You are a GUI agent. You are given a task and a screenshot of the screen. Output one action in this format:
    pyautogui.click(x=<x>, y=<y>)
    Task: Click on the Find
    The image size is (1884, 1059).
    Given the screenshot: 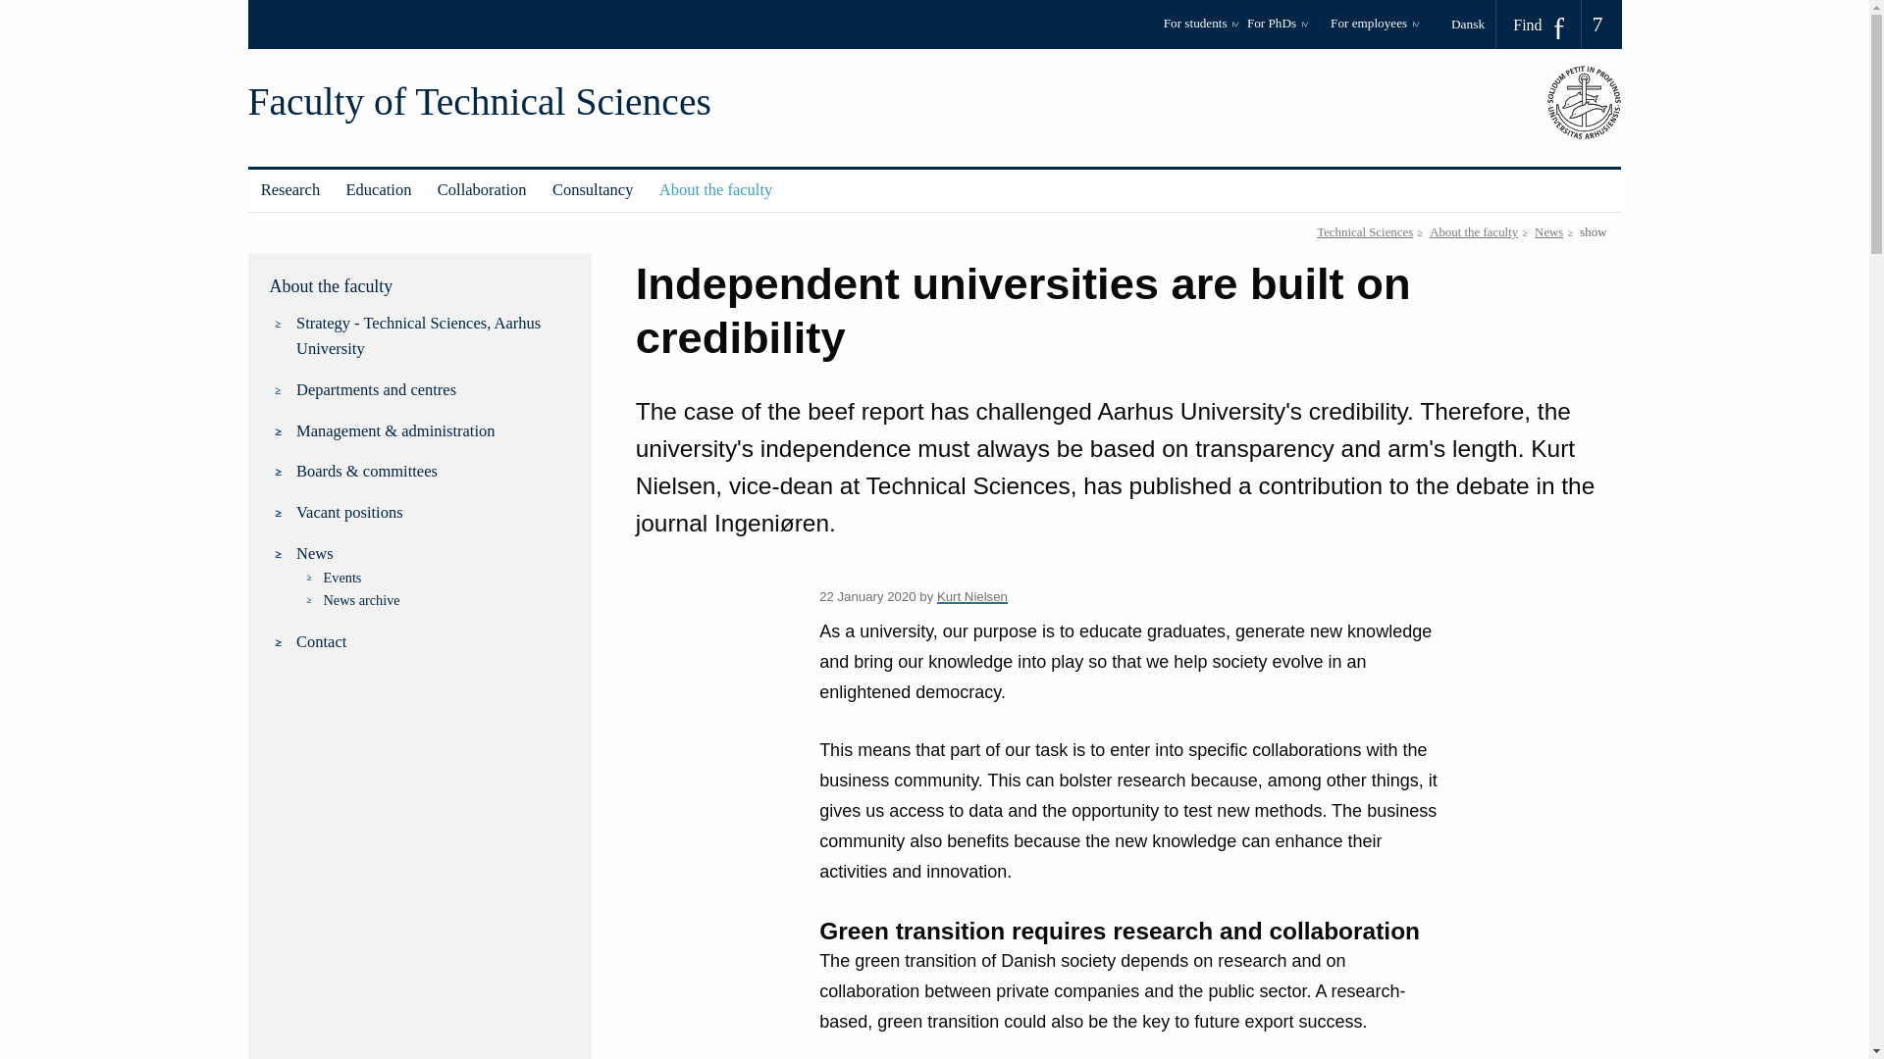 What is the action you would take?
    pyautogui.click(x=1539, y=25)
    